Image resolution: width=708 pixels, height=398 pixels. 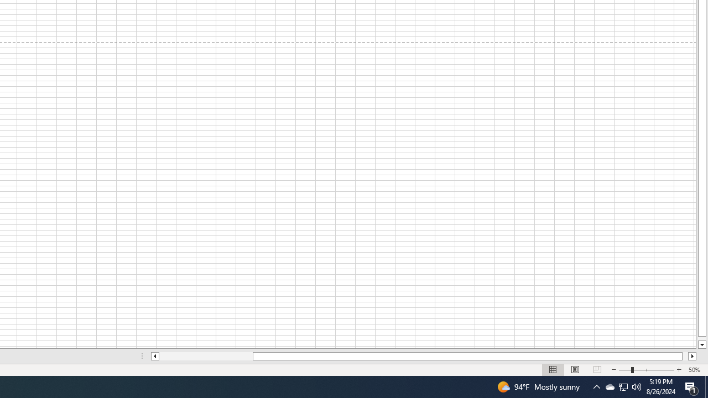 What do you see at coordinates (685, 356) in the screenshot?
I see `Page right` at bounding box center [685, 356].